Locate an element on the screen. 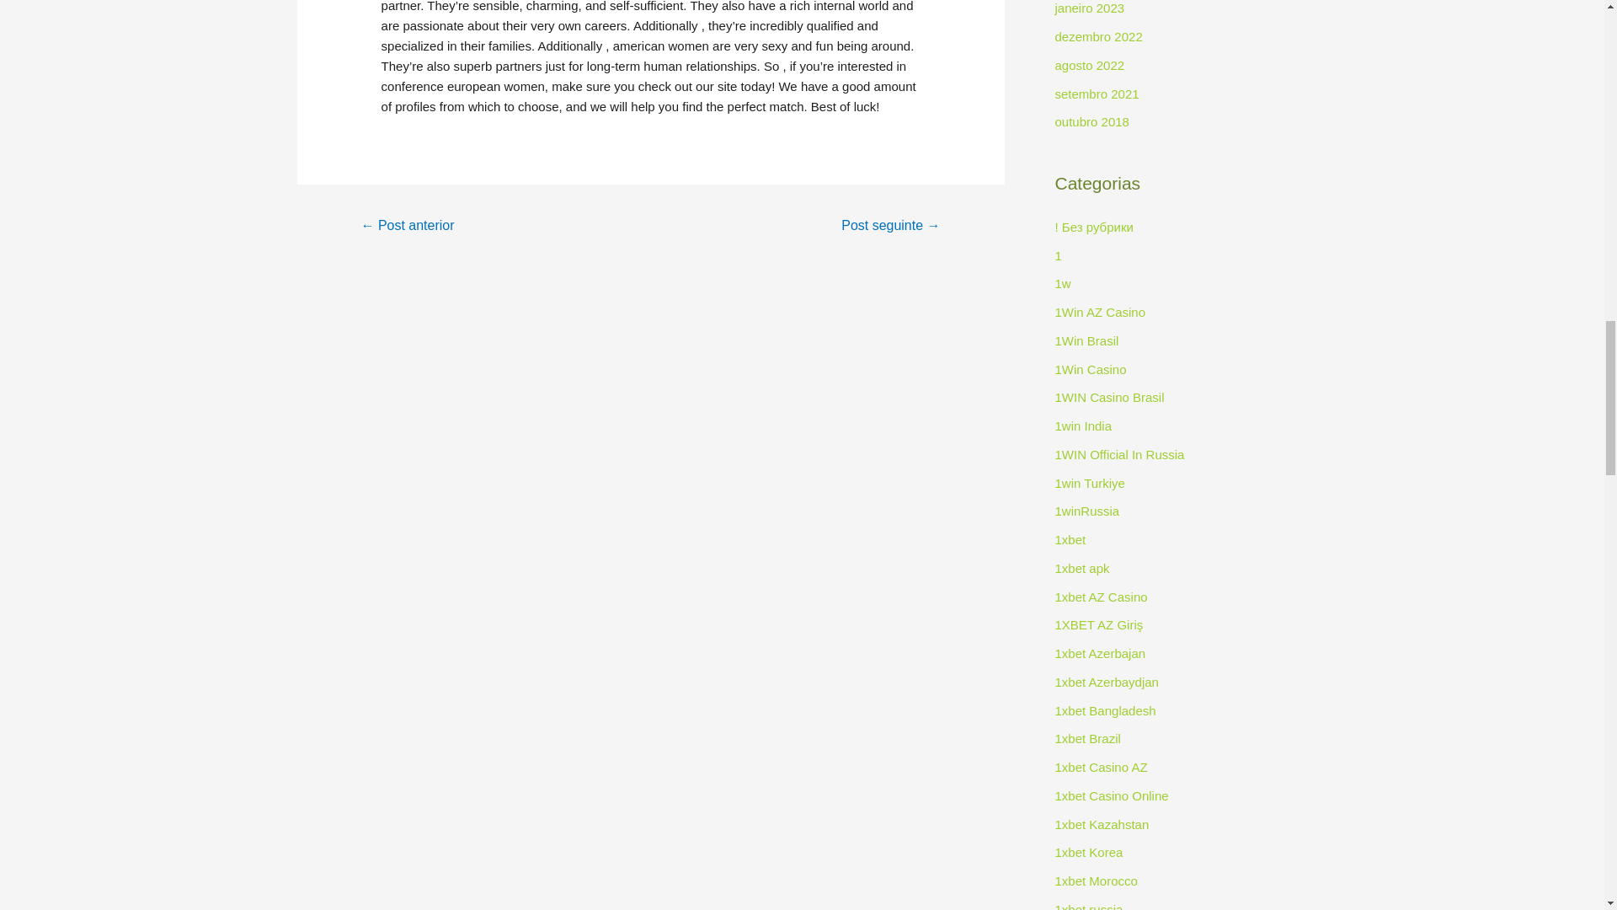 The height and width of the screenshot is (910, 1617). Getting married to a Russian Lady is located at coordinates (406, 227).